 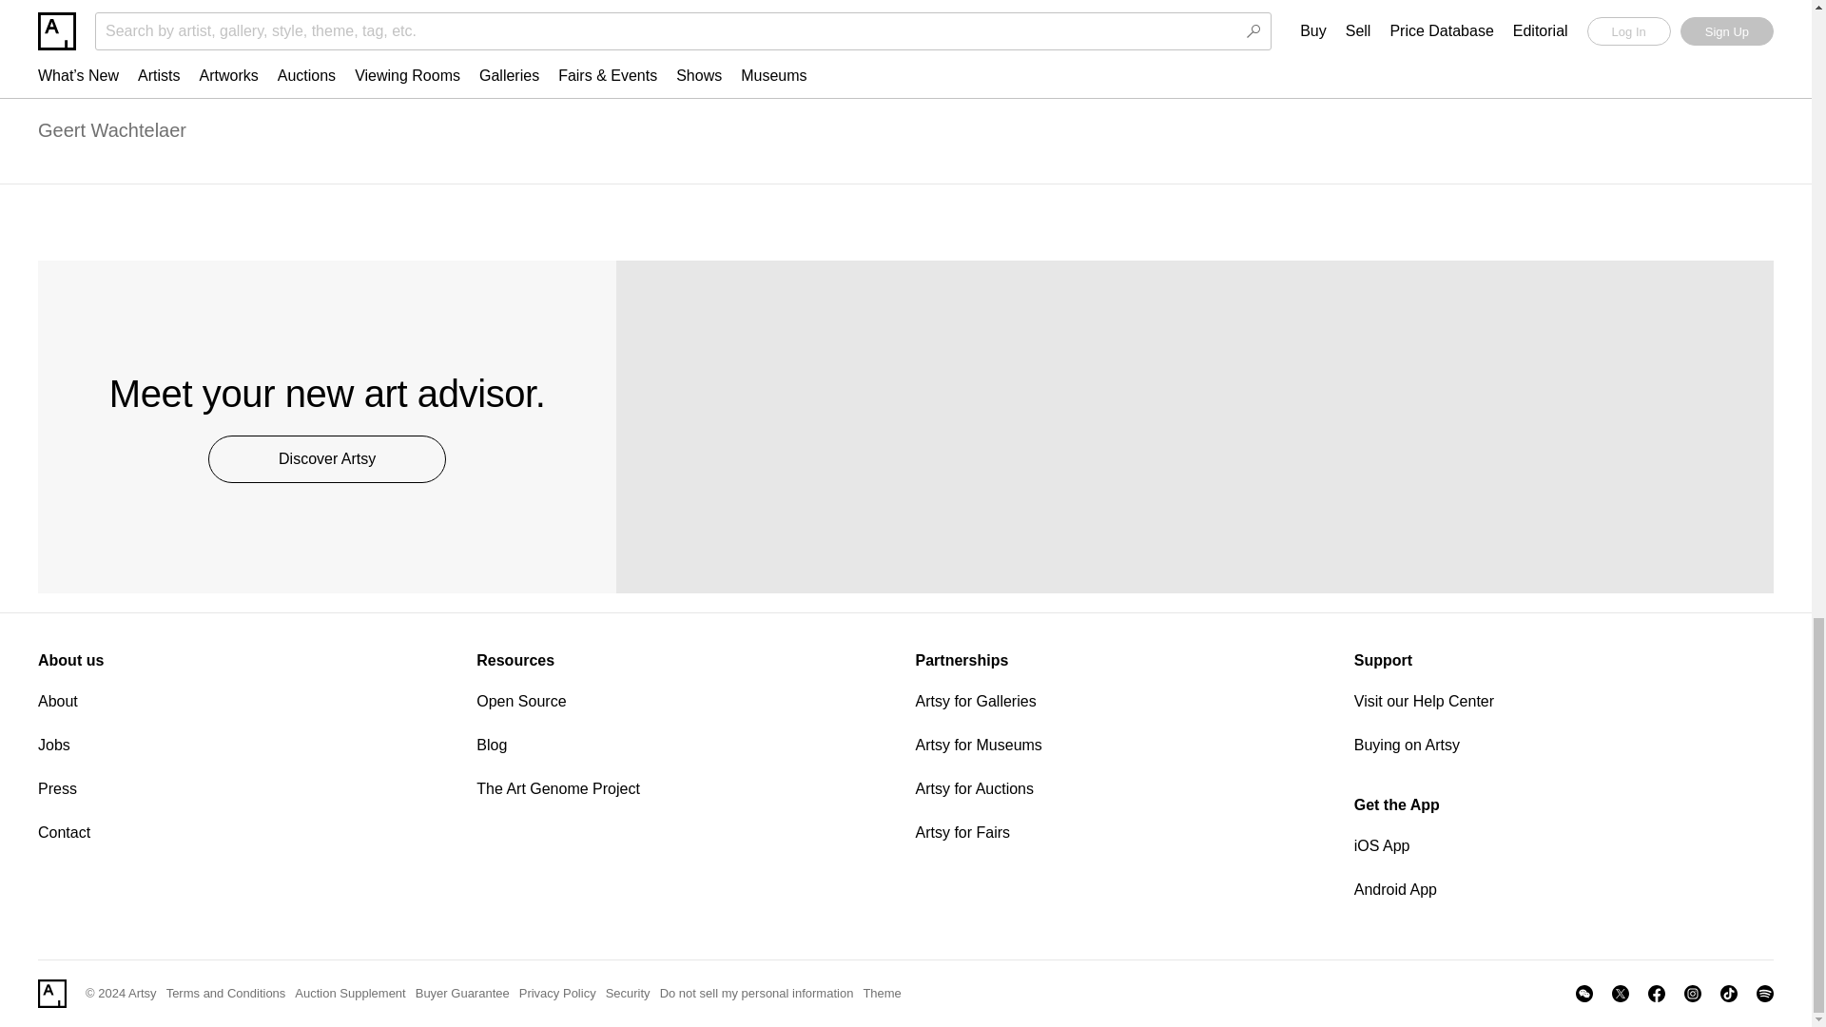 I want to click on Discover Artsy, so click(x=326, y=458).